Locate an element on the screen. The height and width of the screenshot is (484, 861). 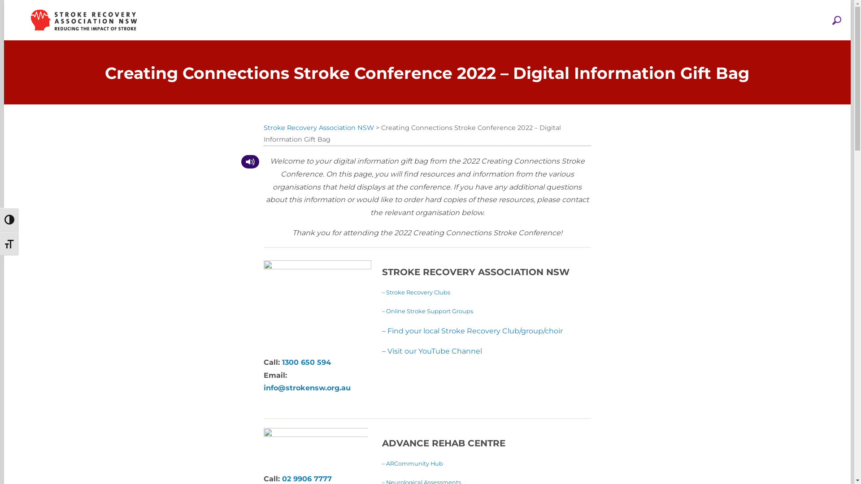
02 9906 7777 is located at coordinates (307, 479).